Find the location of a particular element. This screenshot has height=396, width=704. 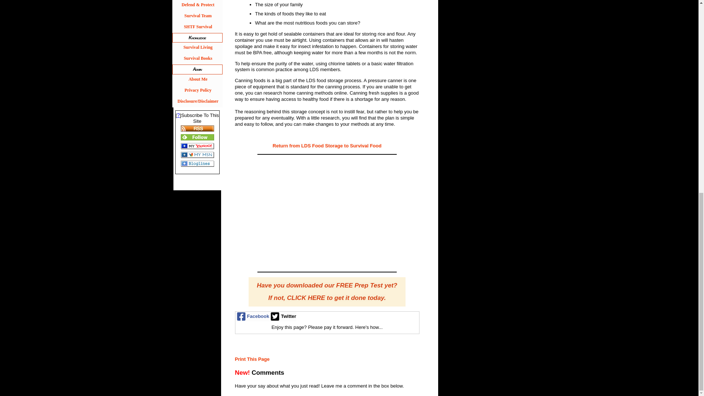

Print This Page is located at coordinates (252, 359).